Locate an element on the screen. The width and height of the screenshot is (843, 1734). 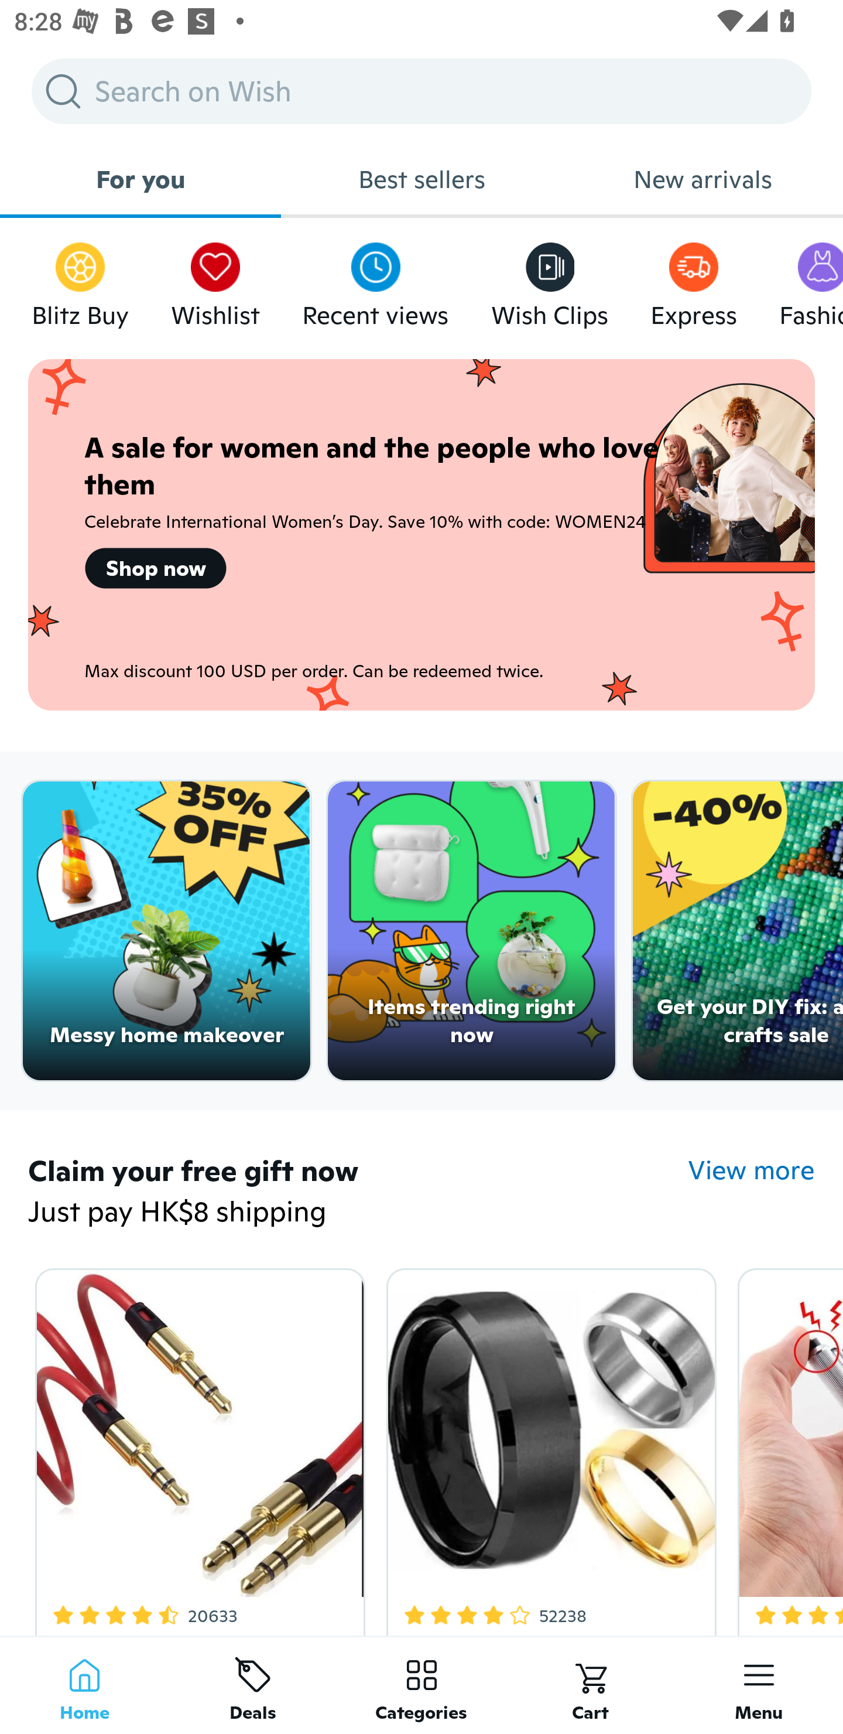
Menu is located at coordinates (759, 1685).